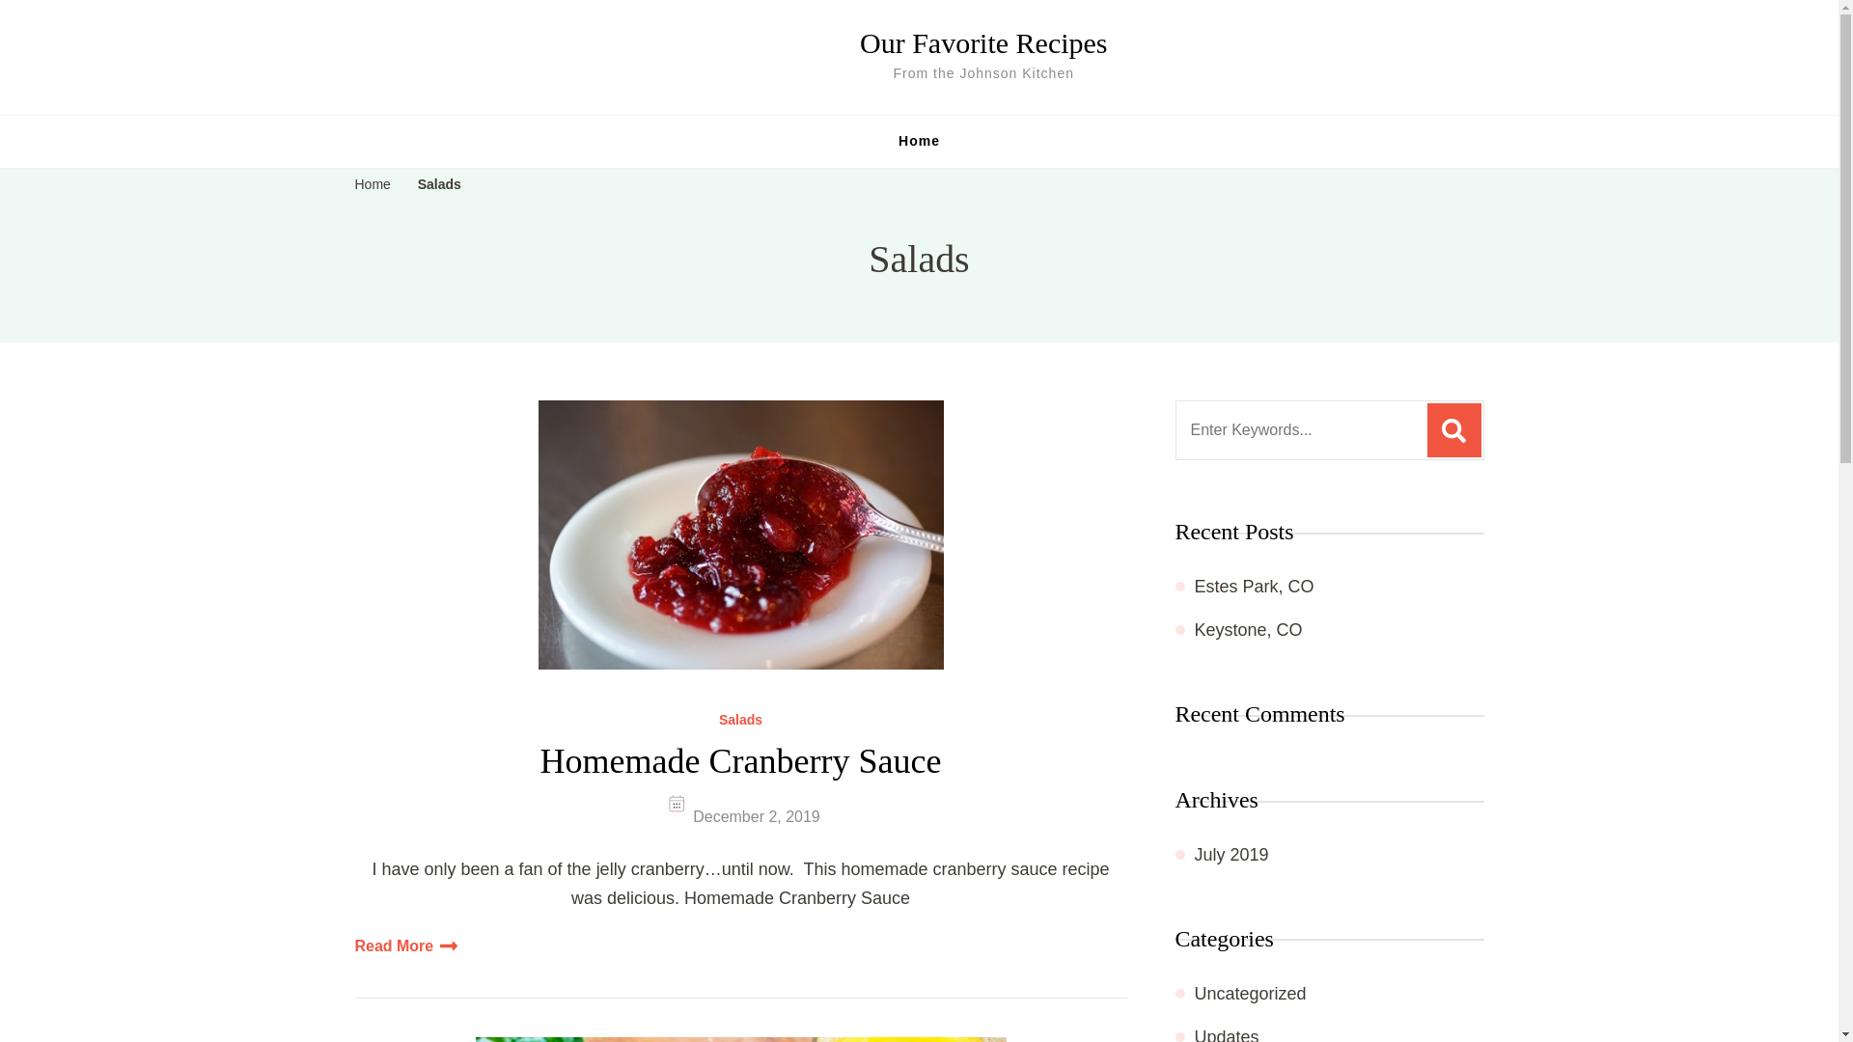 The height and width of the screenshot is (1042, 1853). Describe the element at coordinates (373, 185) in the screenshot. I see `Home` at that location.